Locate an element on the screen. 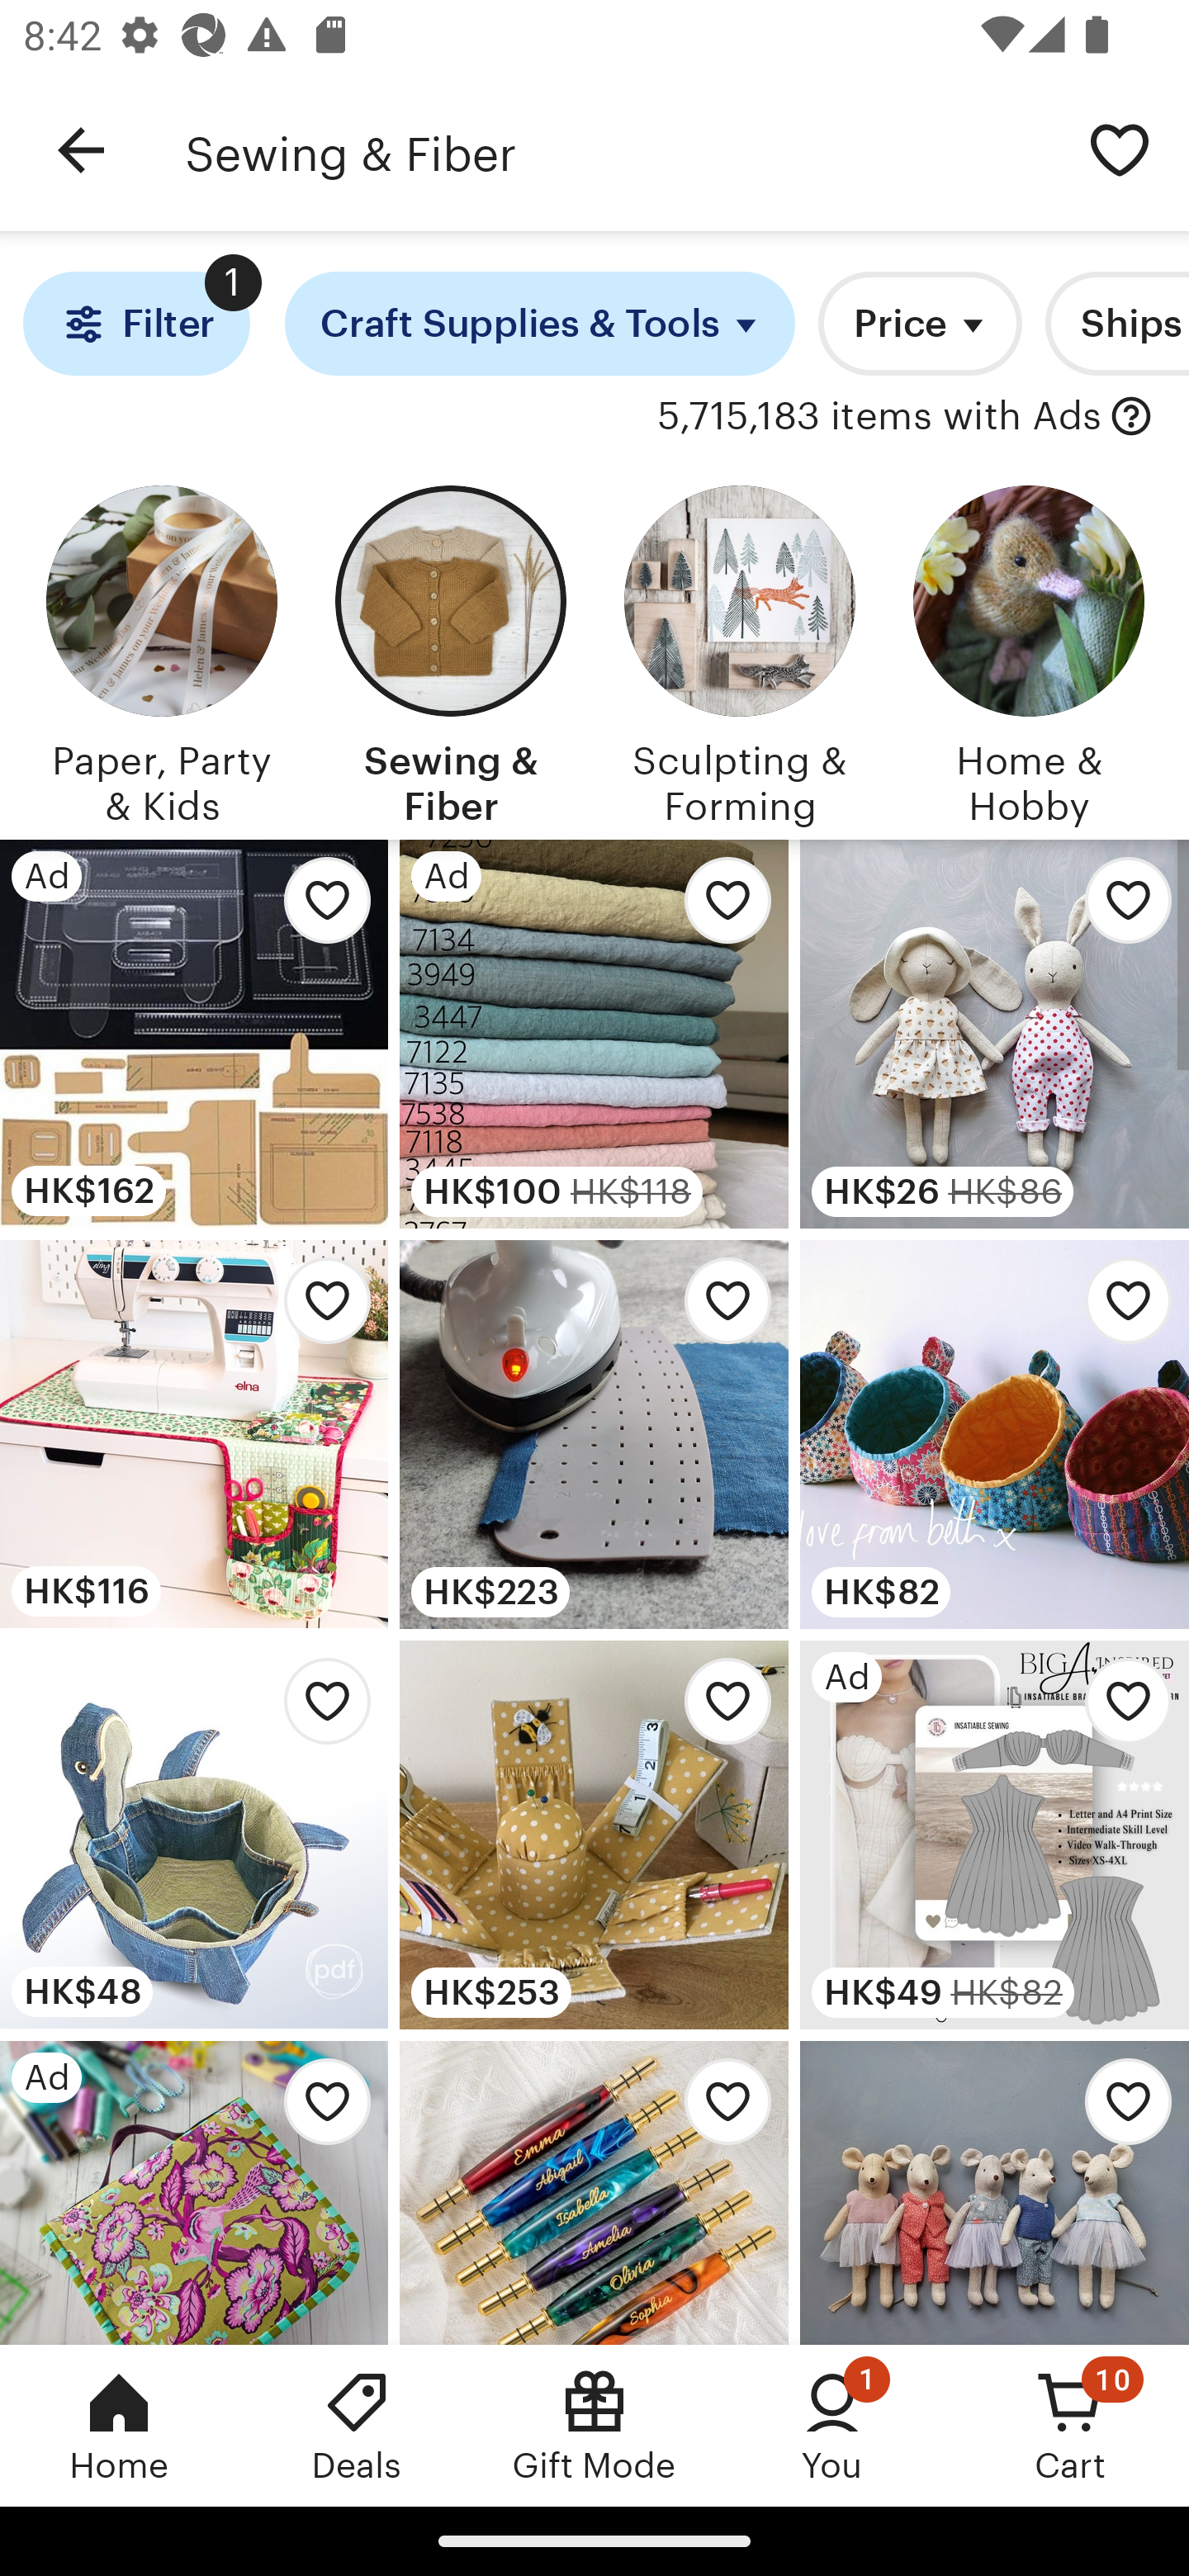  Paper, Party & Kids is located at coordinates (161, 651).